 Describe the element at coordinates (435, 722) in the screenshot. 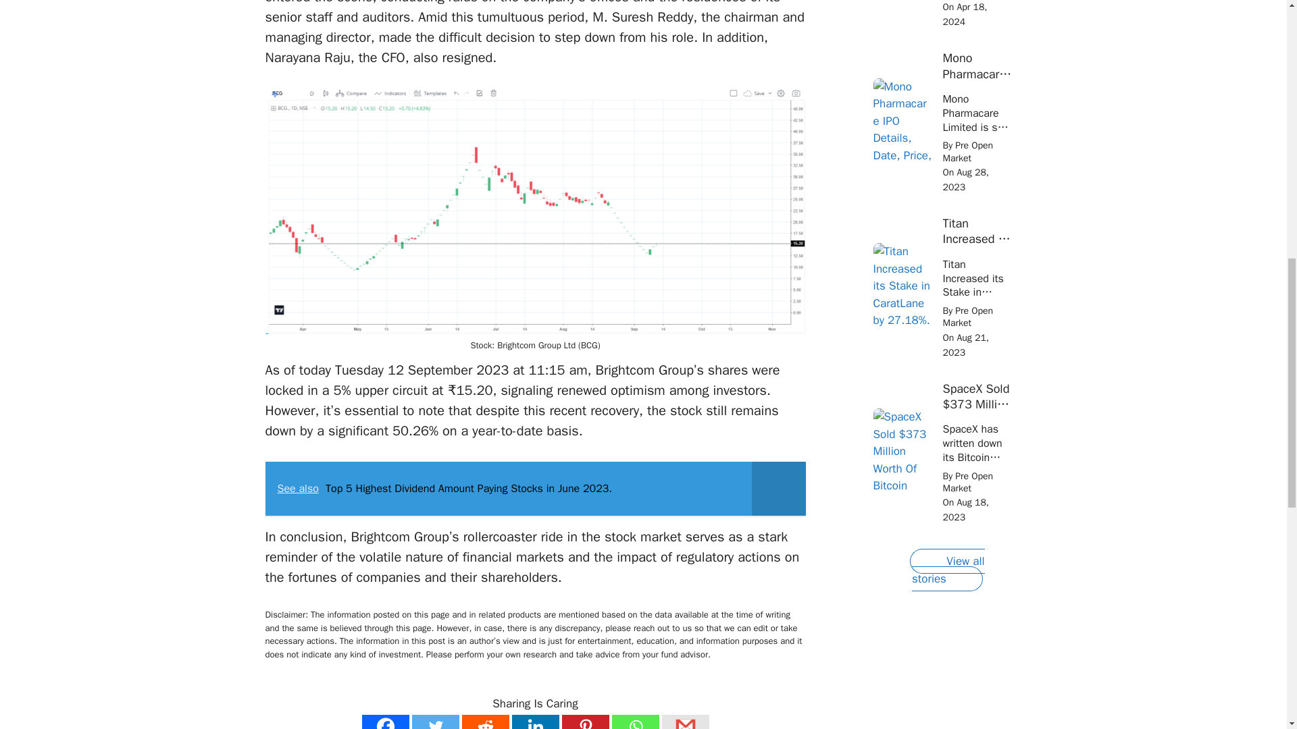

I see `Twitter` at that location.